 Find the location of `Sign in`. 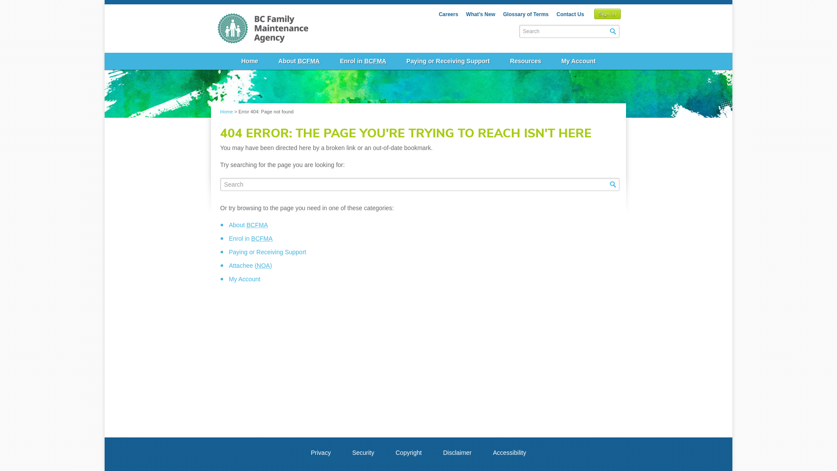

Sign in is located at coordinates (608, 14).